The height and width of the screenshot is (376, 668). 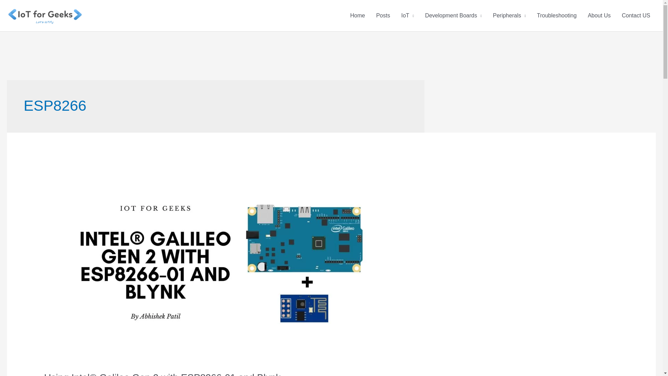 What do you see at coordinates (556, 15) in the screenshot?
I see `Troubleshooting` at bounding box center [556, 15].